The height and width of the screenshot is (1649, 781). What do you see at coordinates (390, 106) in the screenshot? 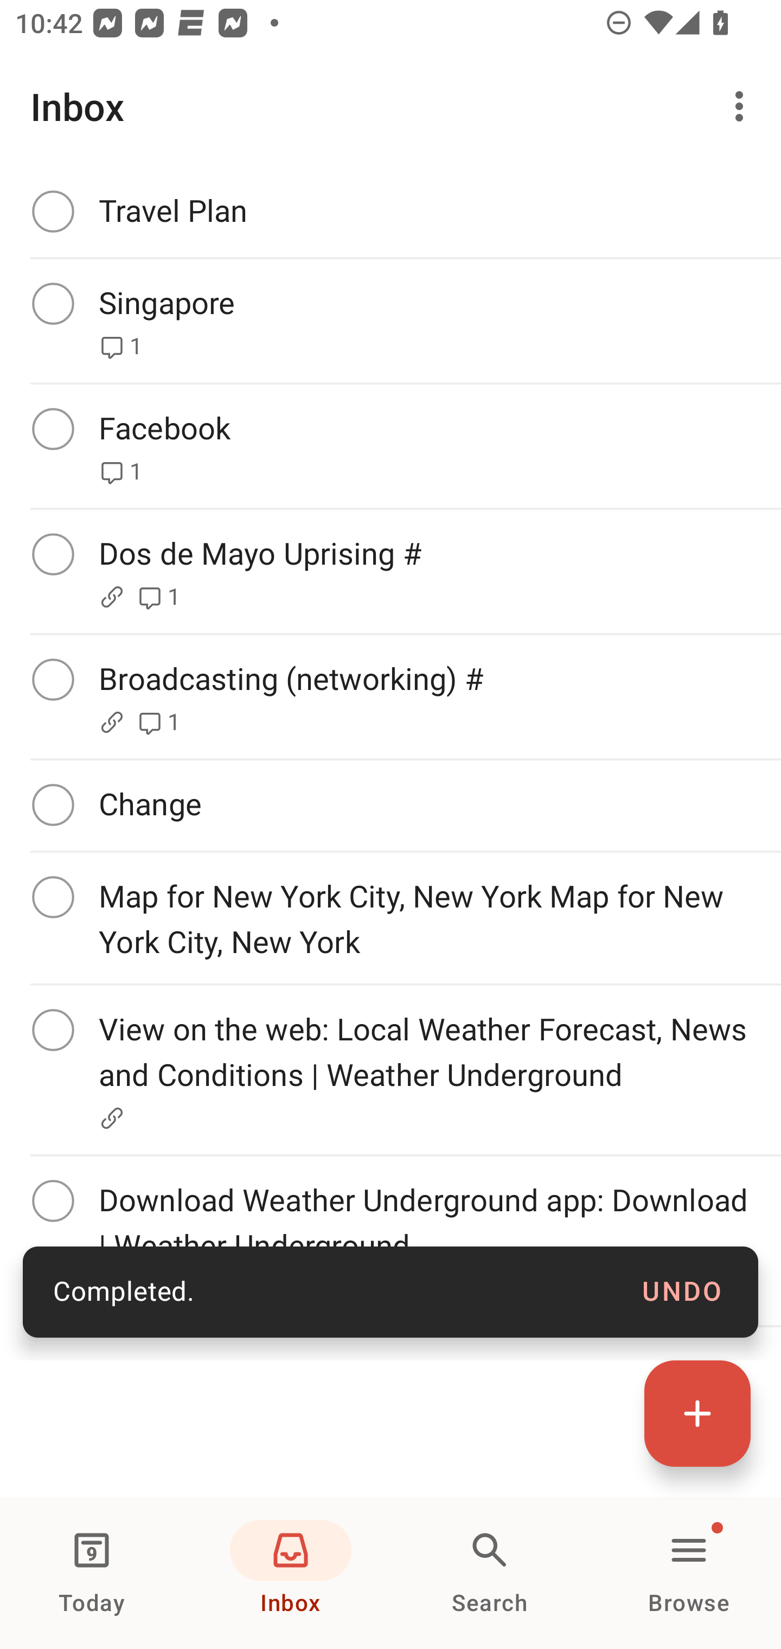
I see `Inbox More options` at bounding box center [390, 106].